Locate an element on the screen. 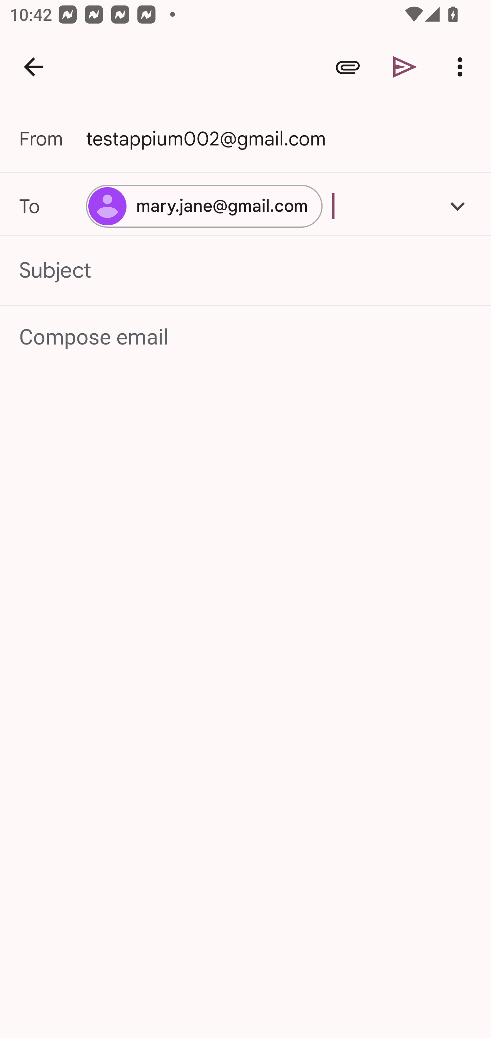 This screenshot has width=491, height=1038. Subject is located at coordinates (245, 270).